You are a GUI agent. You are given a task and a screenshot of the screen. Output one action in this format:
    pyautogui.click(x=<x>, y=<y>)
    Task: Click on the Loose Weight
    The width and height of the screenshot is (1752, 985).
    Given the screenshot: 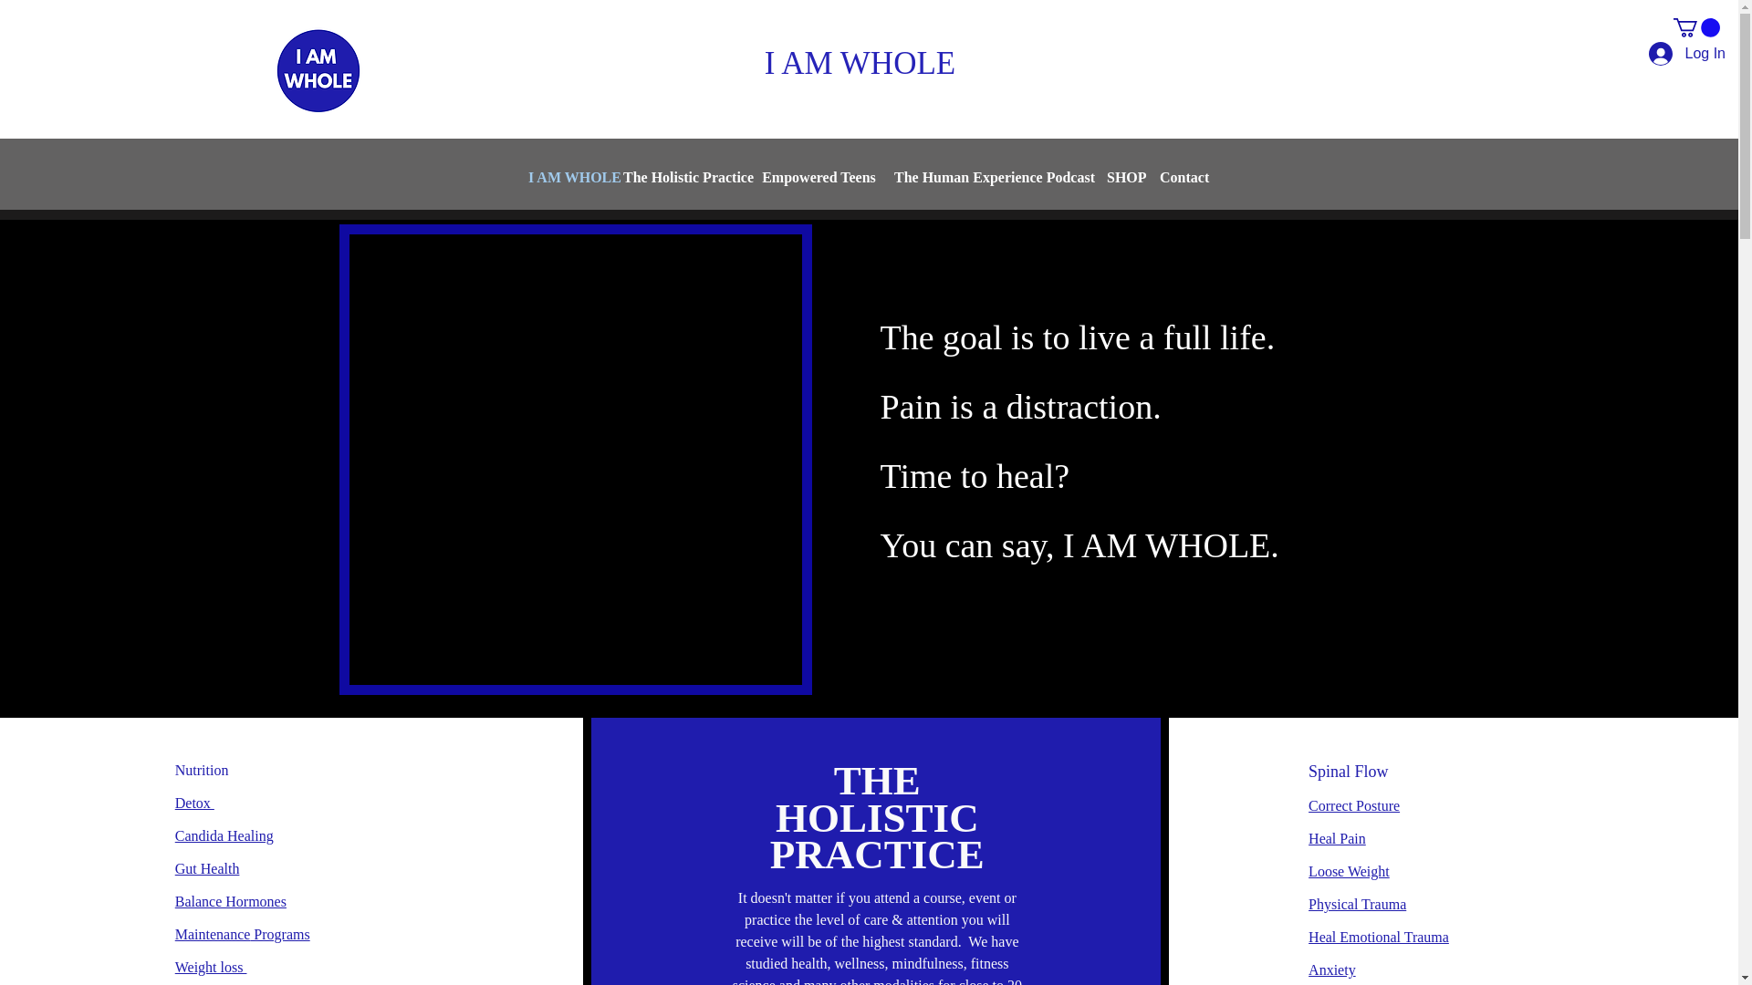 What is the action you would take?
    pyautogui.click(x=1349, y=872)
    